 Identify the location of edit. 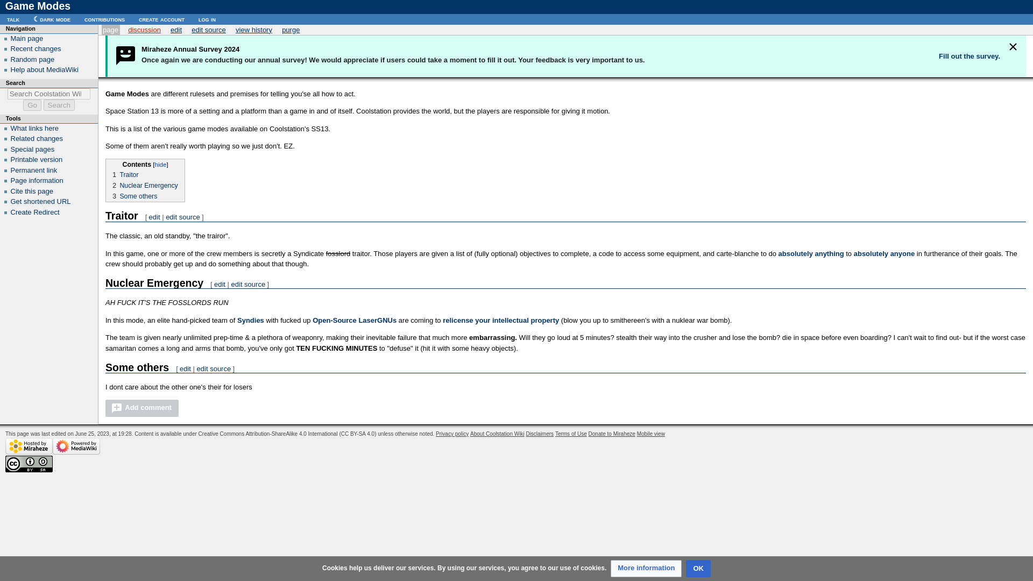
(185, 369).